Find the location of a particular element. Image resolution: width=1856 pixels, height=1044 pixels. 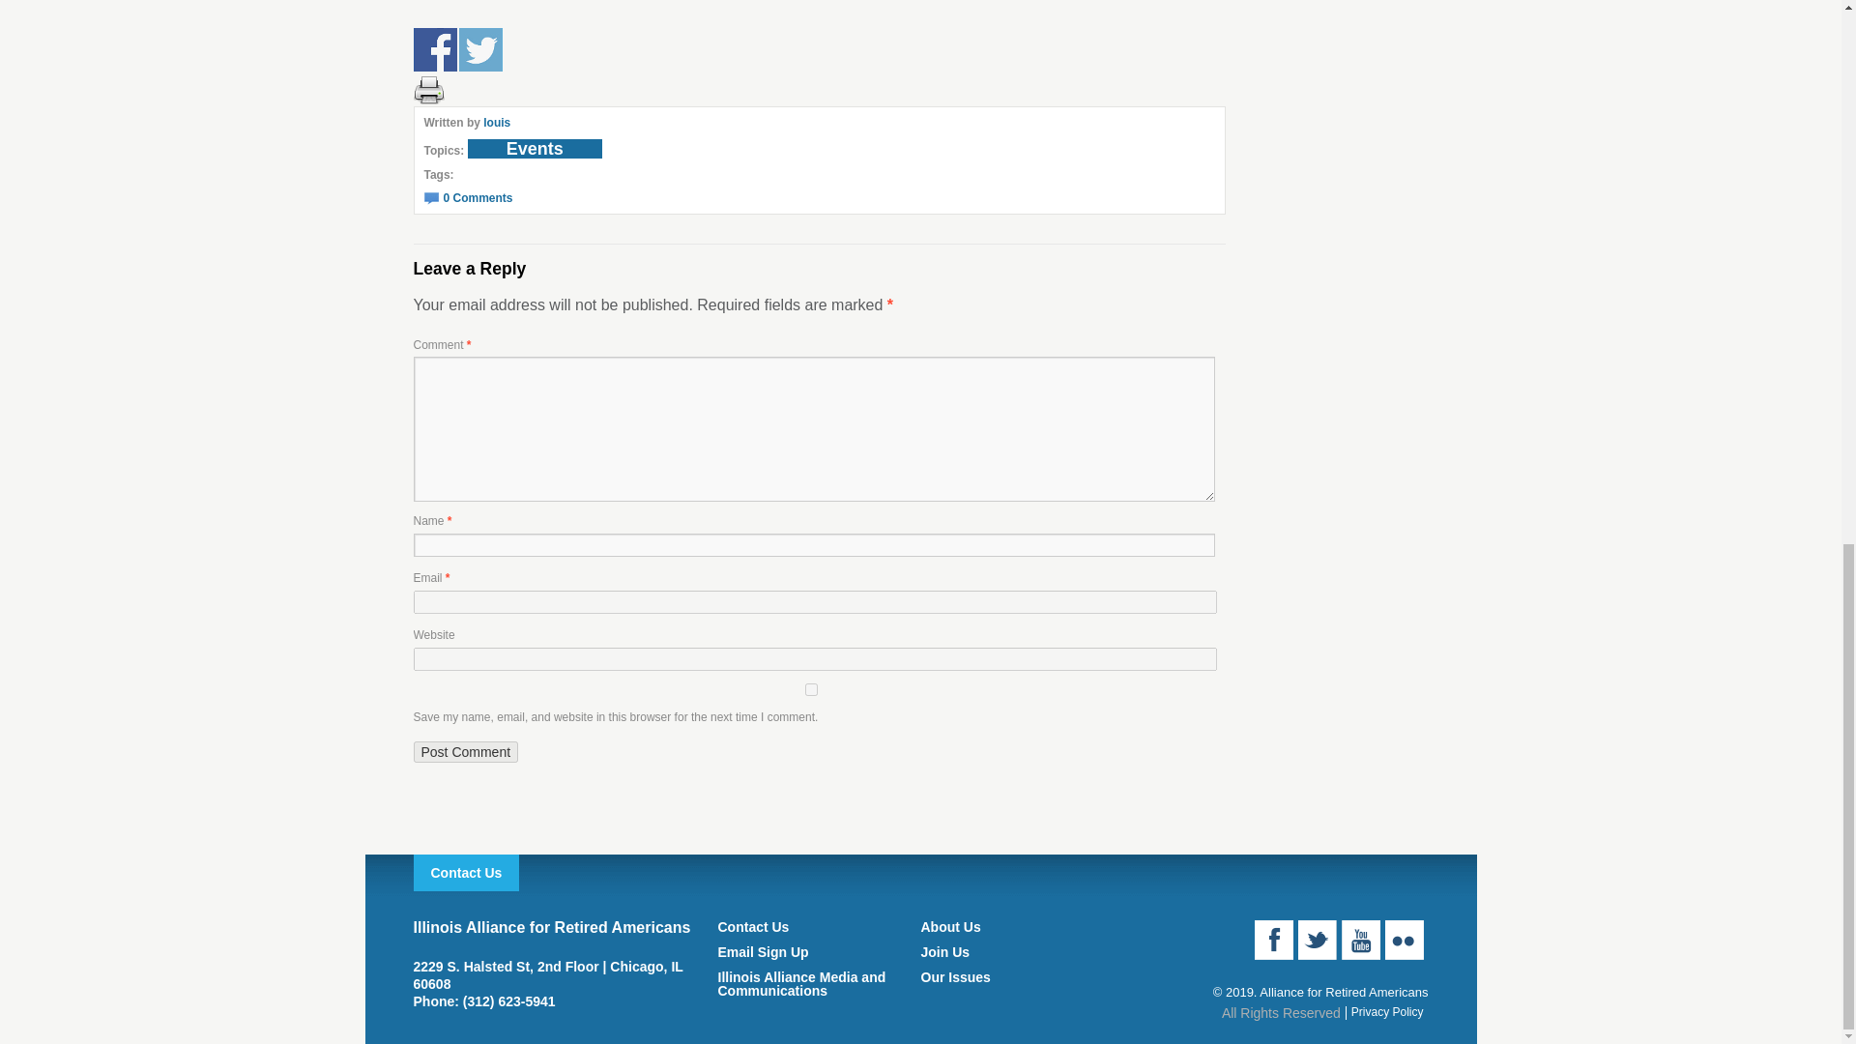

Illinois Alliance Media and Communications is located at coordinates (818, 984).